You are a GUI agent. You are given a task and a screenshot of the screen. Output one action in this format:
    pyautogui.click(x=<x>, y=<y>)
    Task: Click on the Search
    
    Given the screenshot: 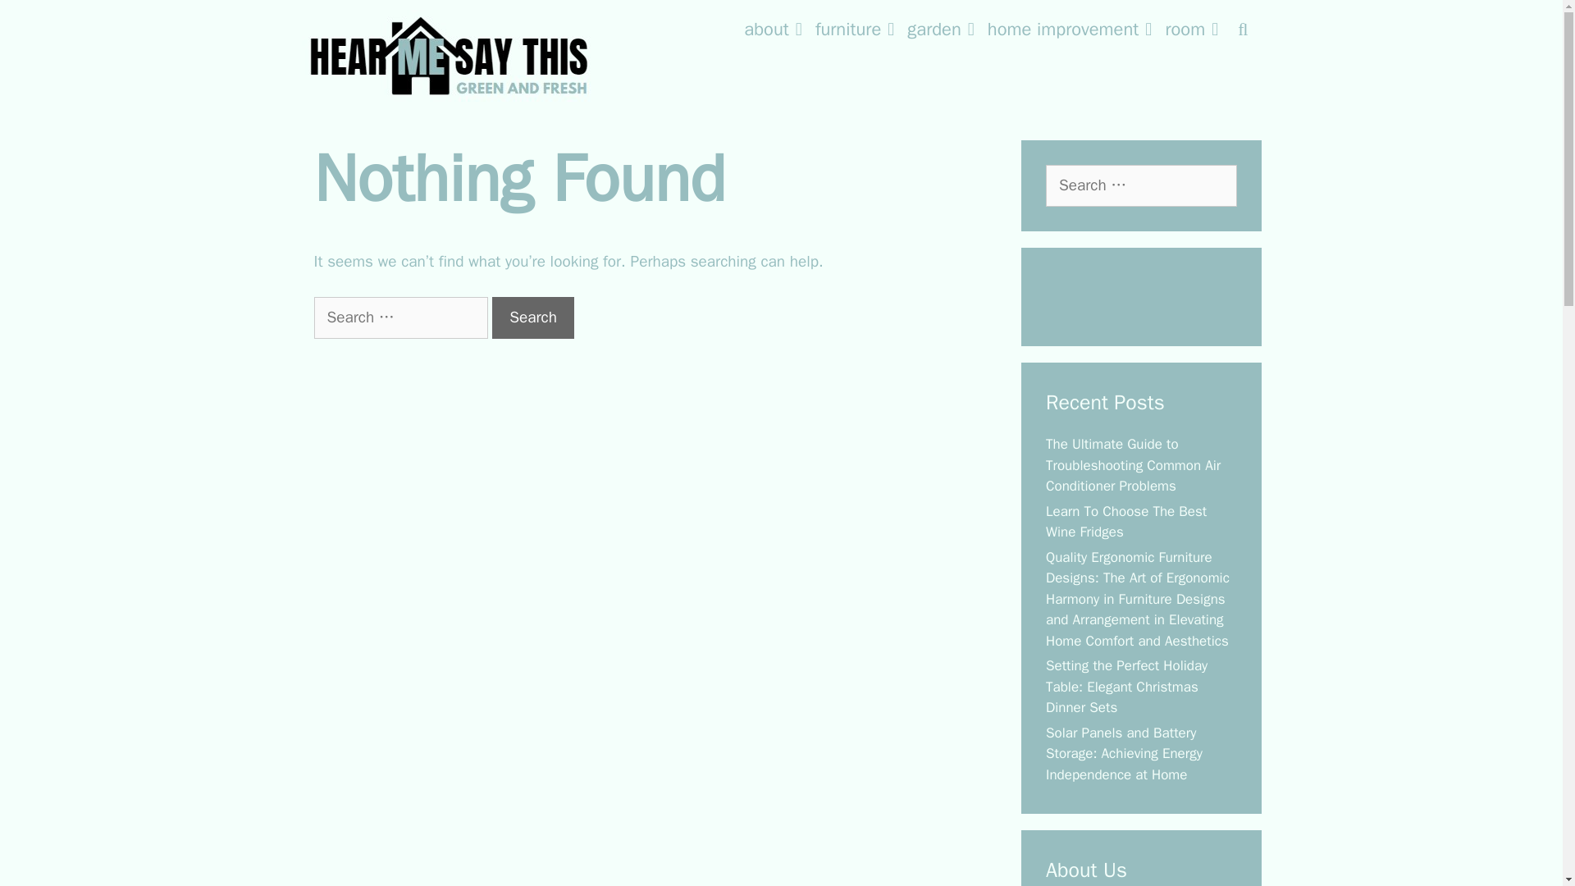 What is the action you would take?
    pyautogui.click(x=1243, y=30)
    